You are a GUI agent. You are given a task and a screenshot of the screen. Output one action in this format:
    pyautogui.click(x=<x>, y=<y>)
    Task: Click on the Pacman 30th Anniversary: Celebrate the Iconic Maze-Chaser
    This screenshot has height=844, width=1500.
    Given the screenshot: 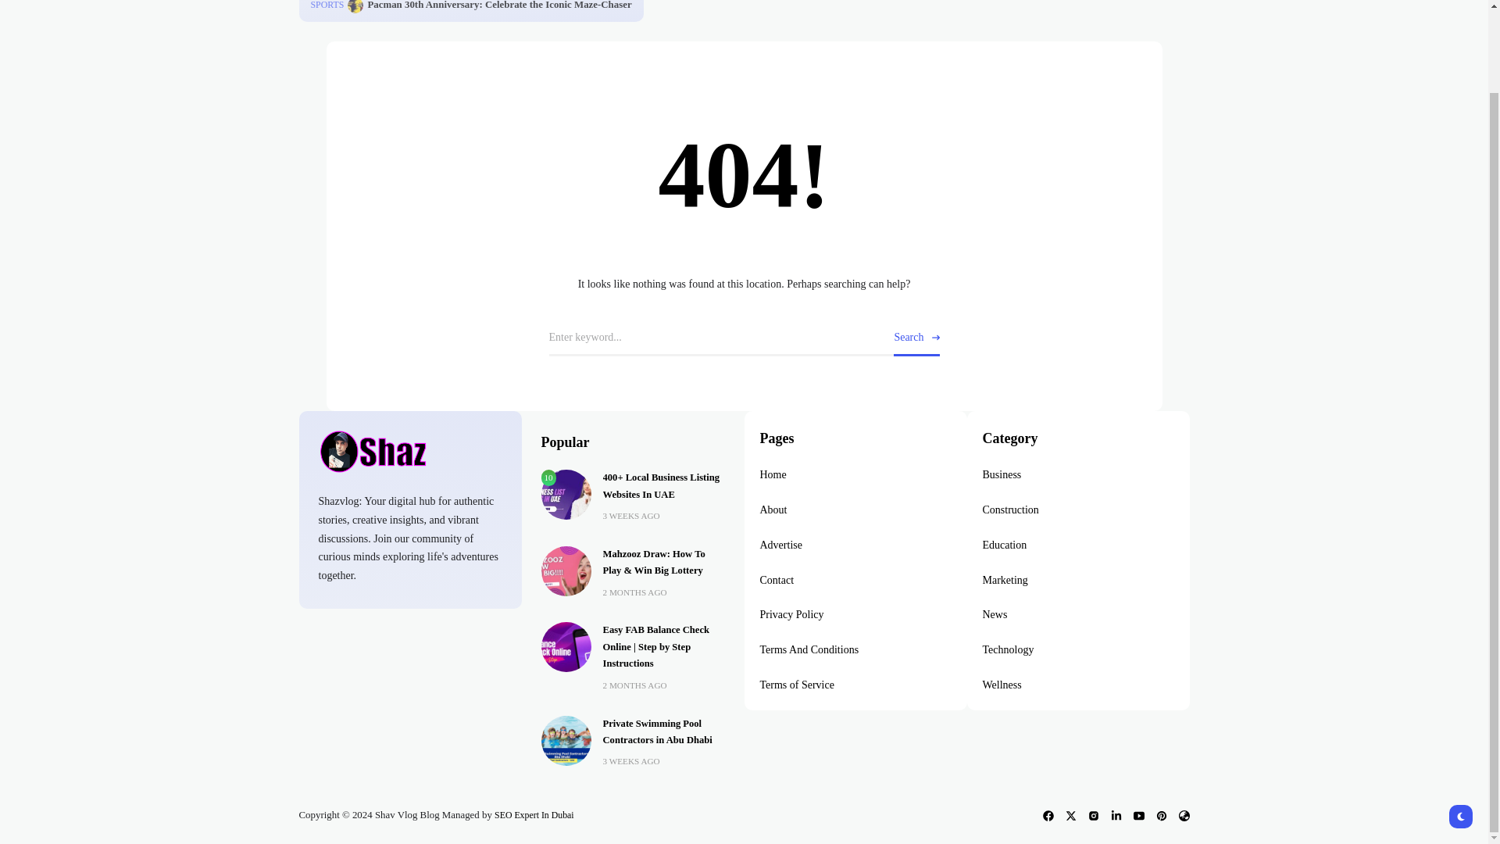 What is the action you would take?
    pyautogui.click(x=355, y=6)
    